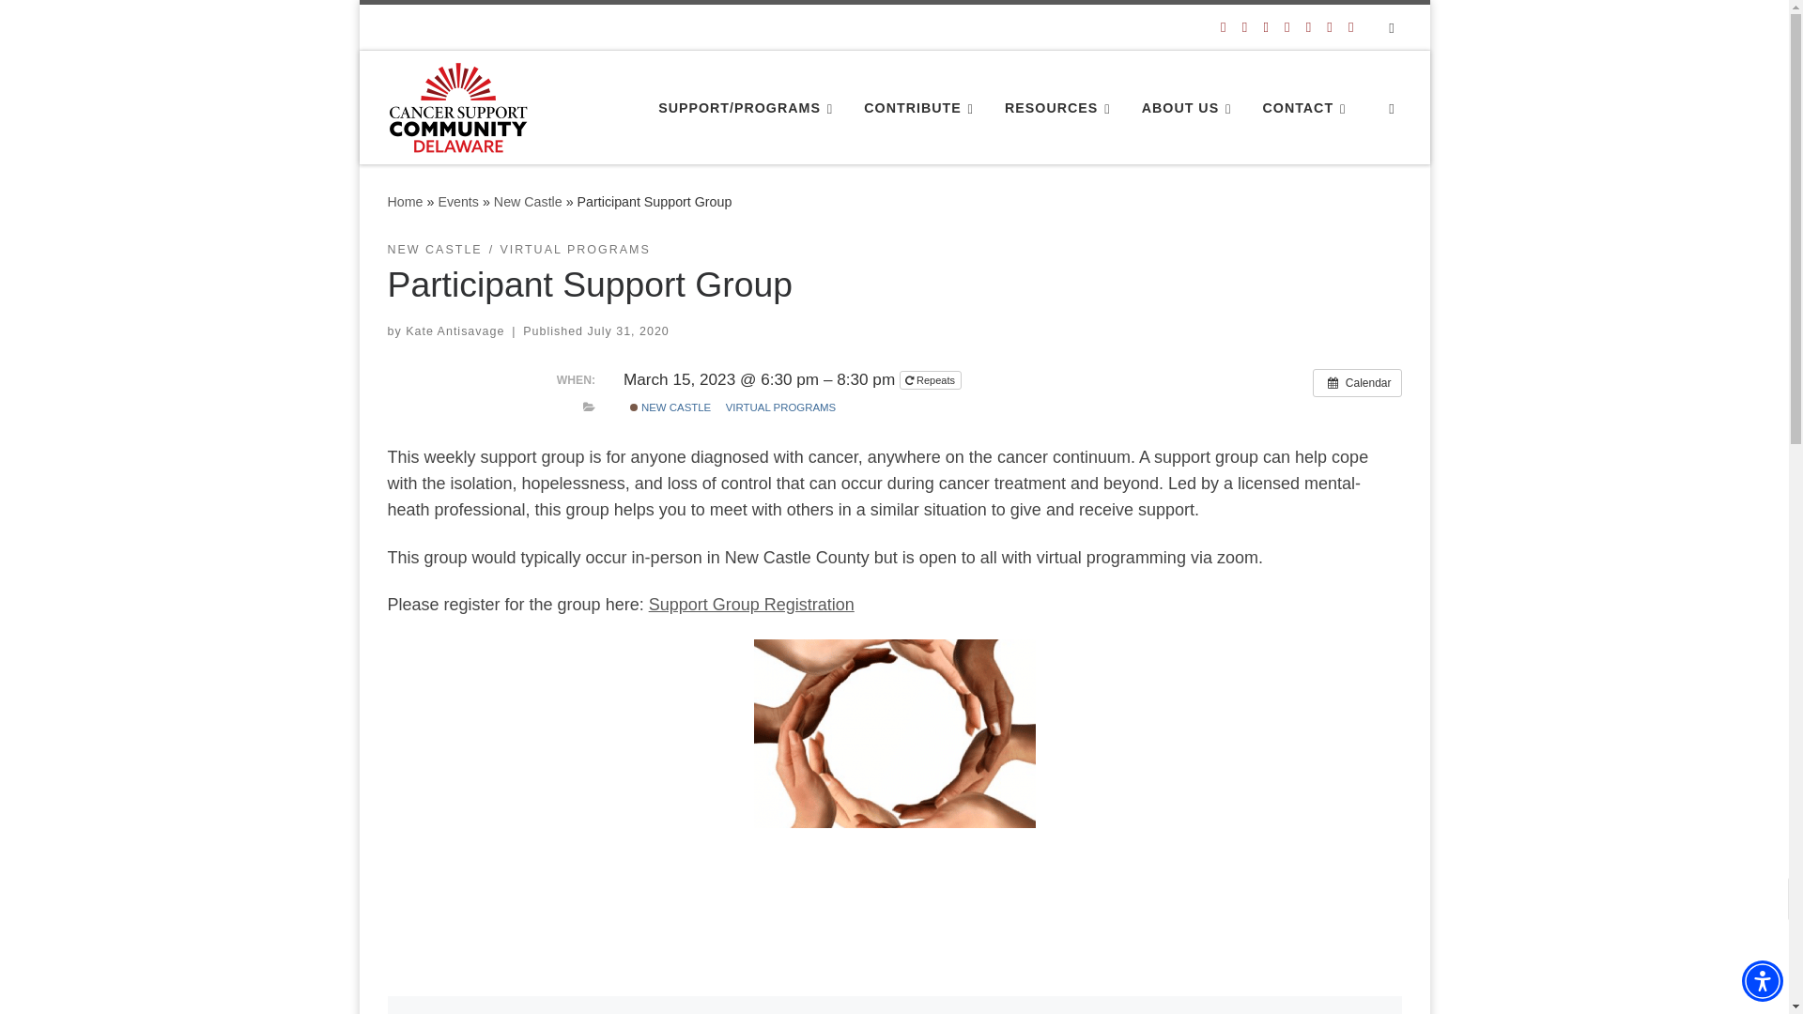  I want to click on Follow us on Linked-in, so click(1287, 26).